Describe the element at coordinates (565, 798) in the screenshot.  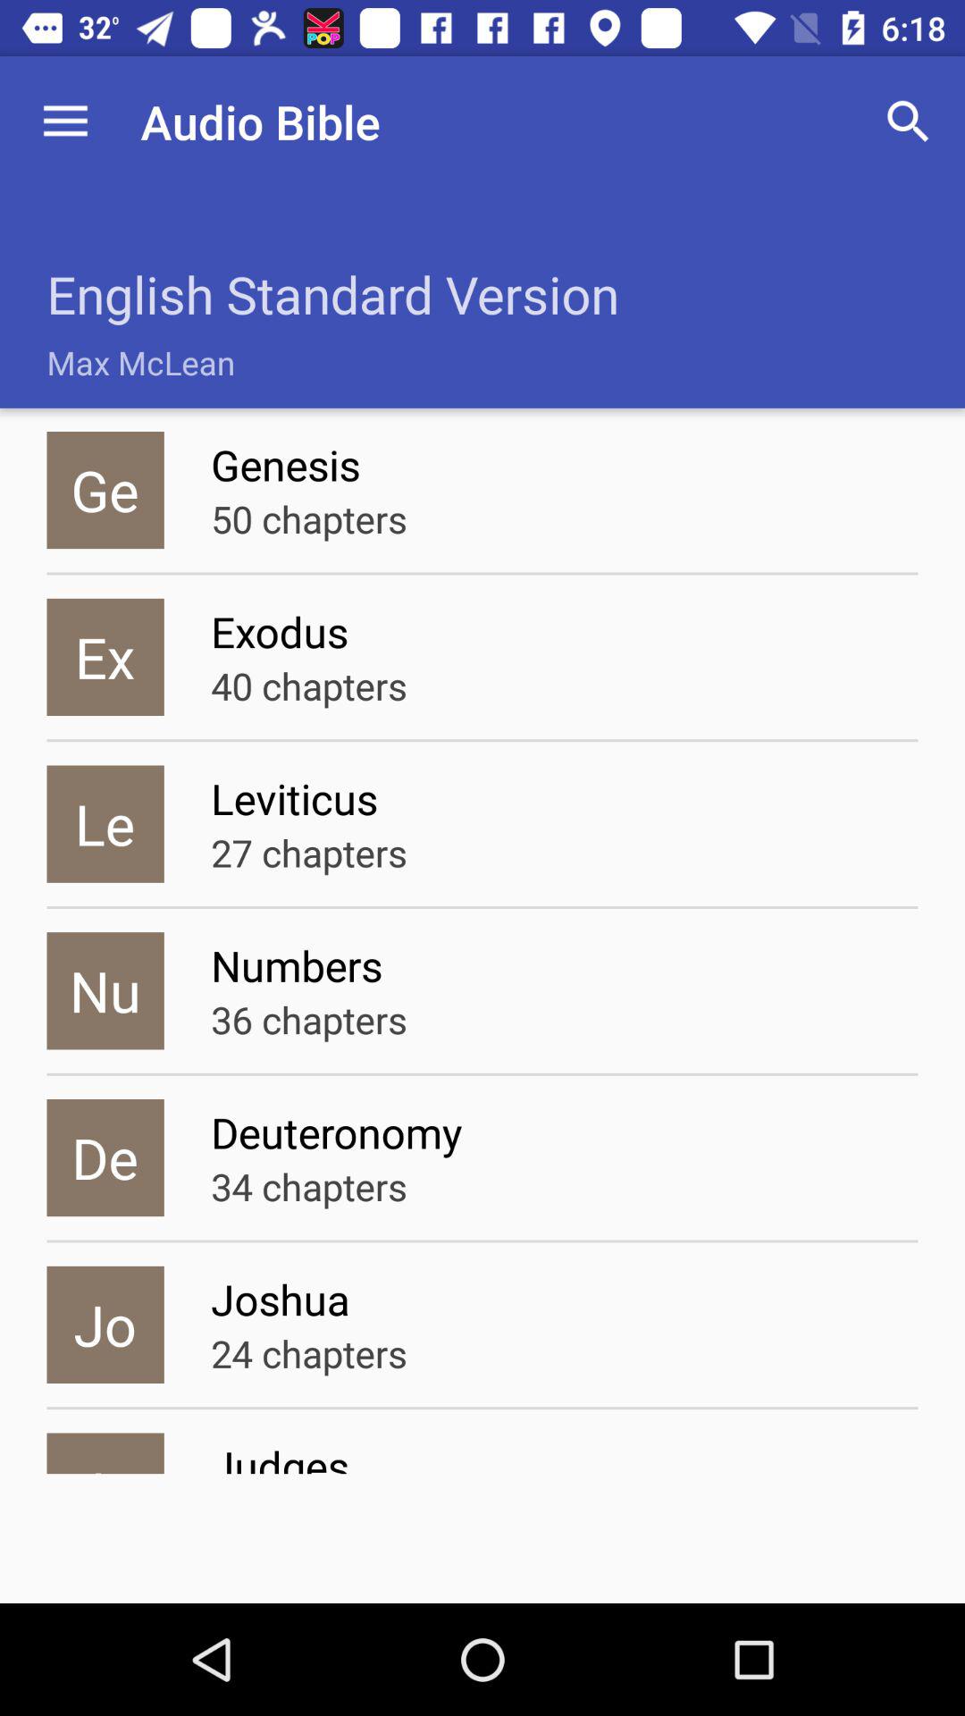
I see `turn off item above the 27 chapters icon` at that location.